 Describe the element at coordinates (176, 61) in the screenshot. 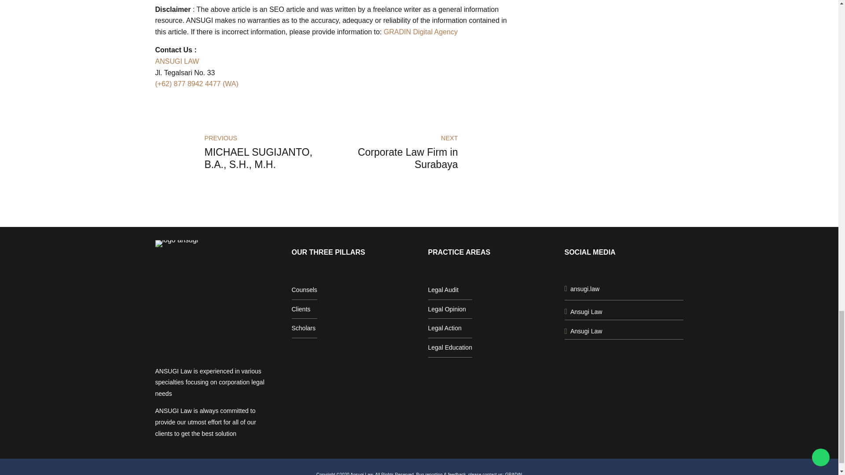

I see `ANSUGI LAW` at that location.